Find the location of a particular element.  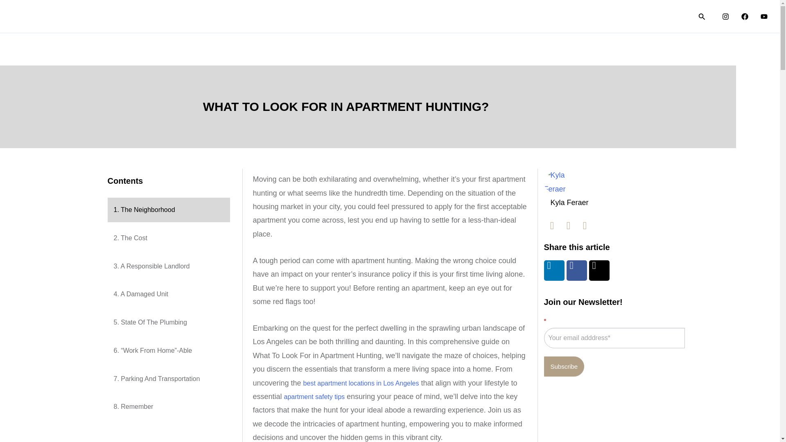

SMELL GOOD is located at coordinates (538, 16).